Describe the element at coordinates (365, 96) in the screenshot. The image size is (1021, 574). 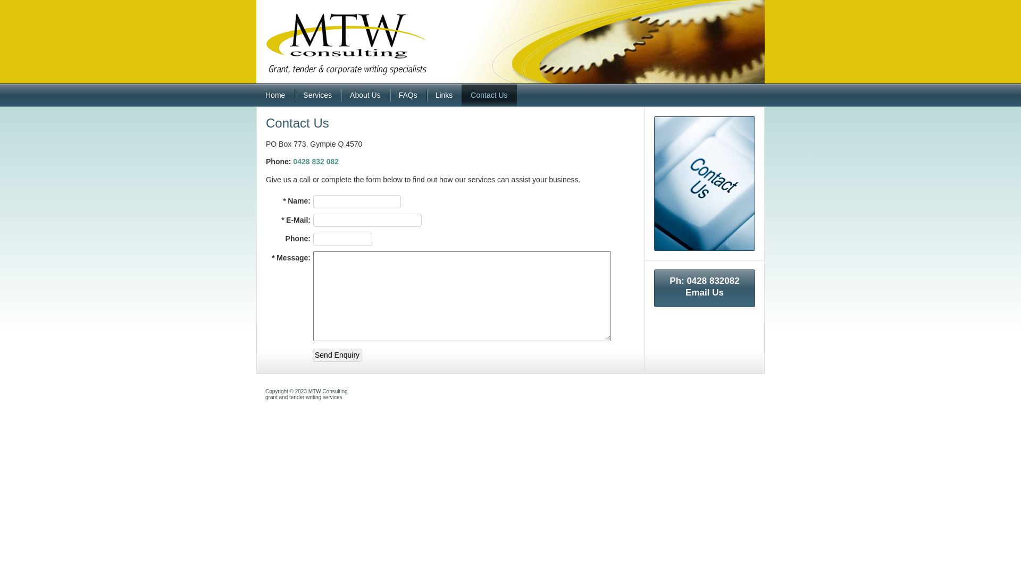
I see `About Us` at that location.